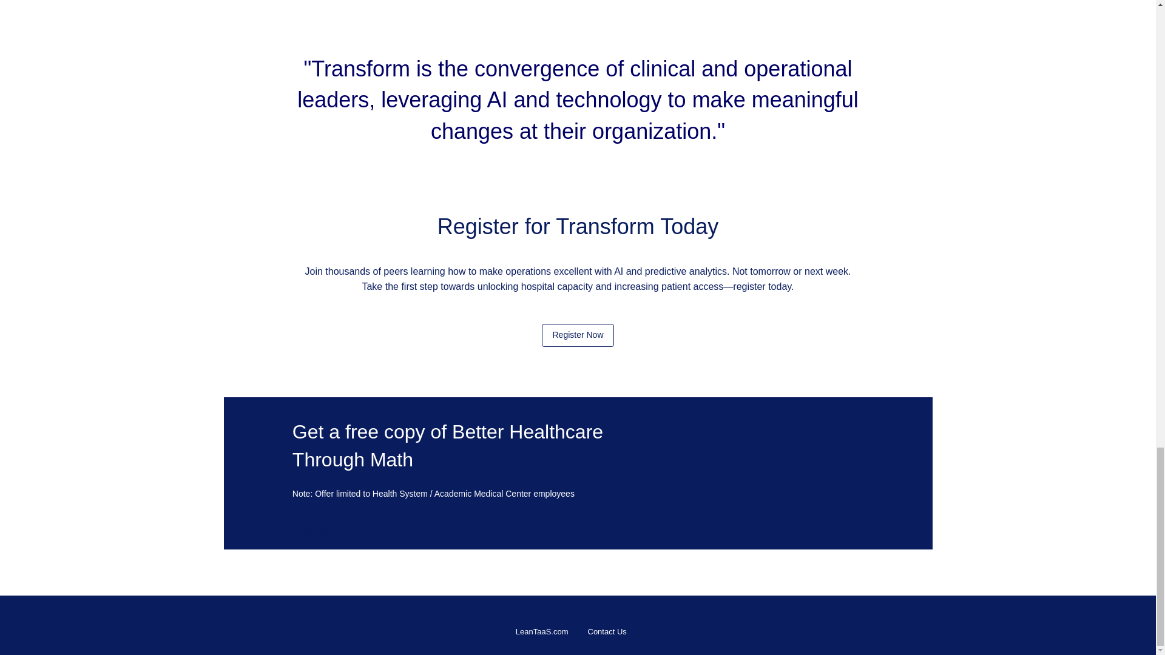 The image size is (1165, 655). I want to click on Register Now, so click(578, 335).